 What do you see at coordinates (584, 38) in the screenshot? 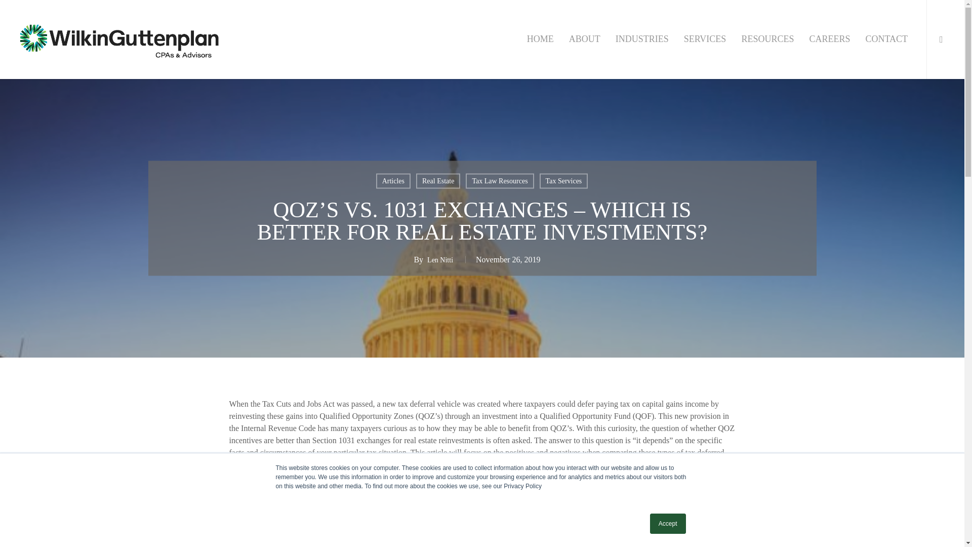
I see `ABOUT` at bounding box center [584, 38].